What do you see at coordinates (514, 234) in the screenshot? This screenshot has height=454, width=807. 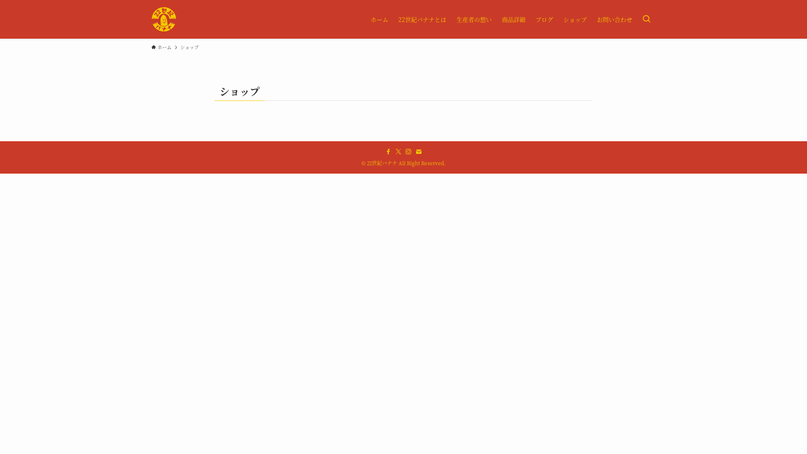 I see `search` at bounding box center [514, 234].